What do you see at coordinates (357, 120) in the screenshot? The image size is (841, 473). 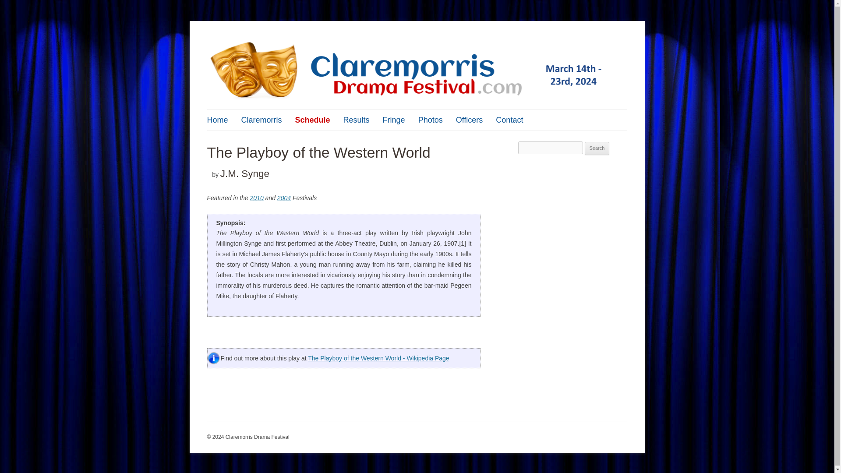 I see `Results` at bounding box center [357, 120].